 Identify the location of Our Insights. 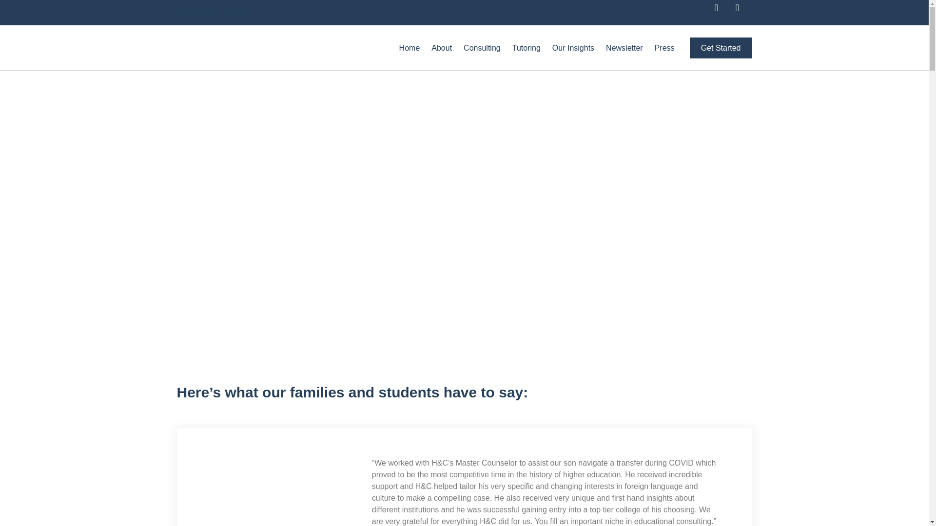
(573, 48).